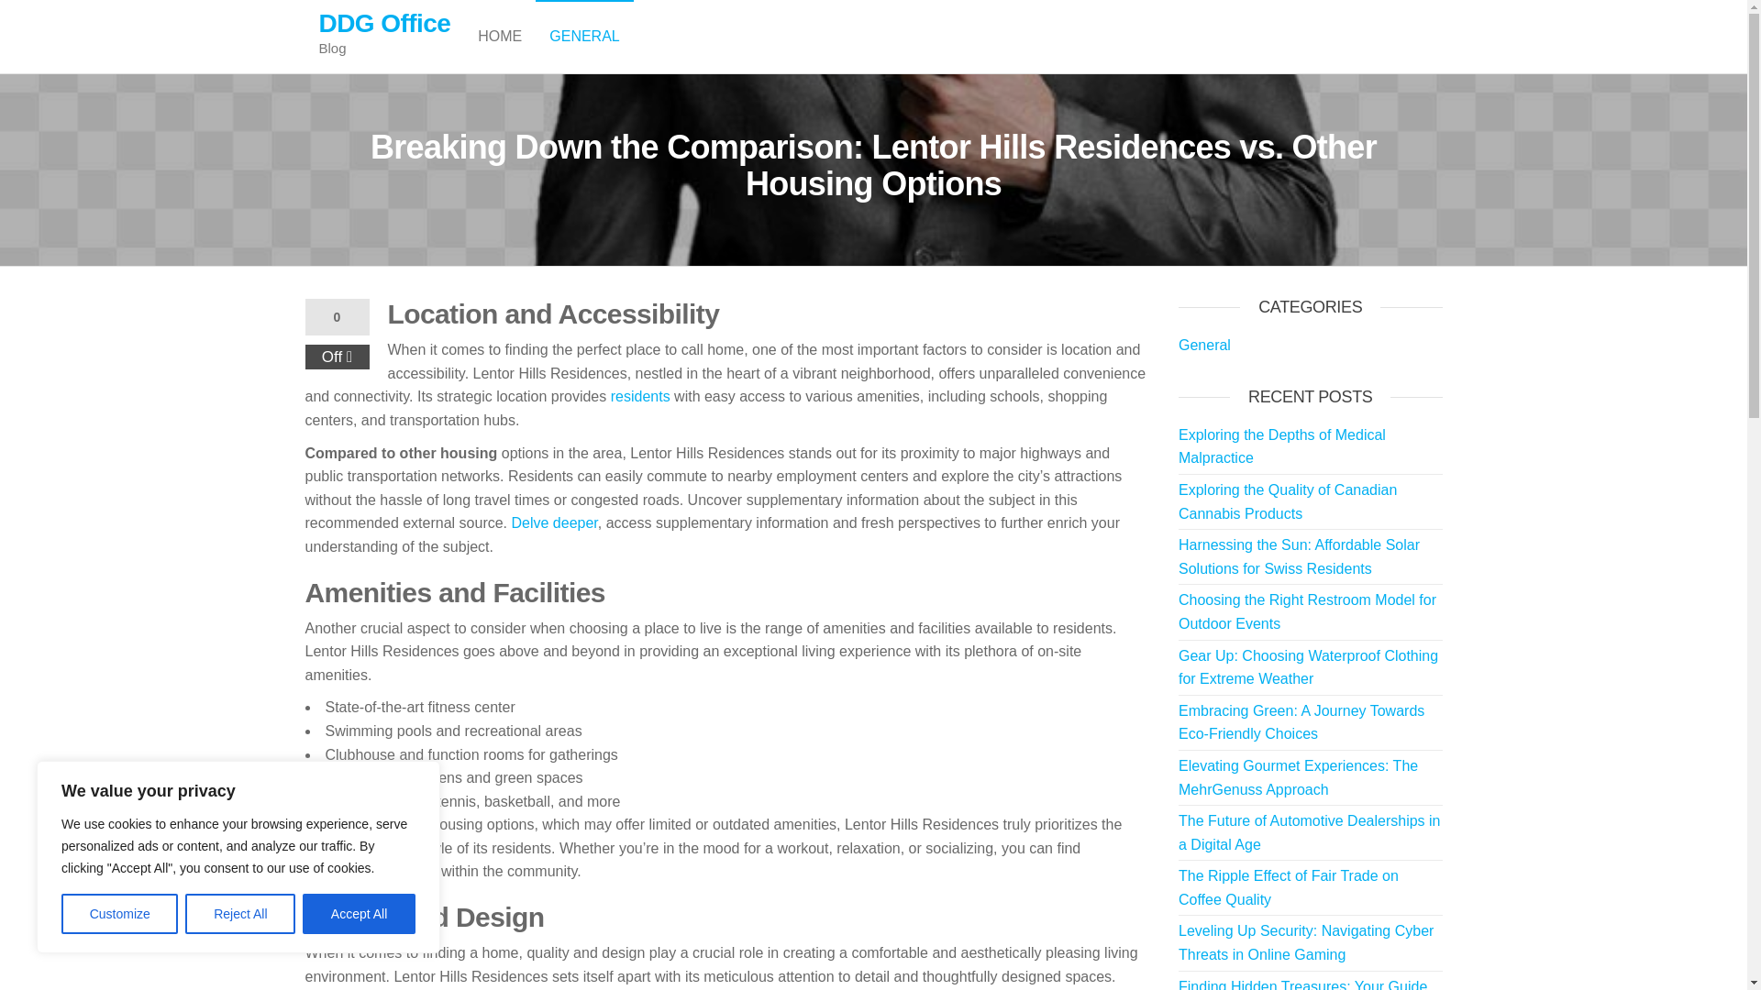 This screenshot has height=990, width=1761. I want to click on Customize, so click(119, 914).